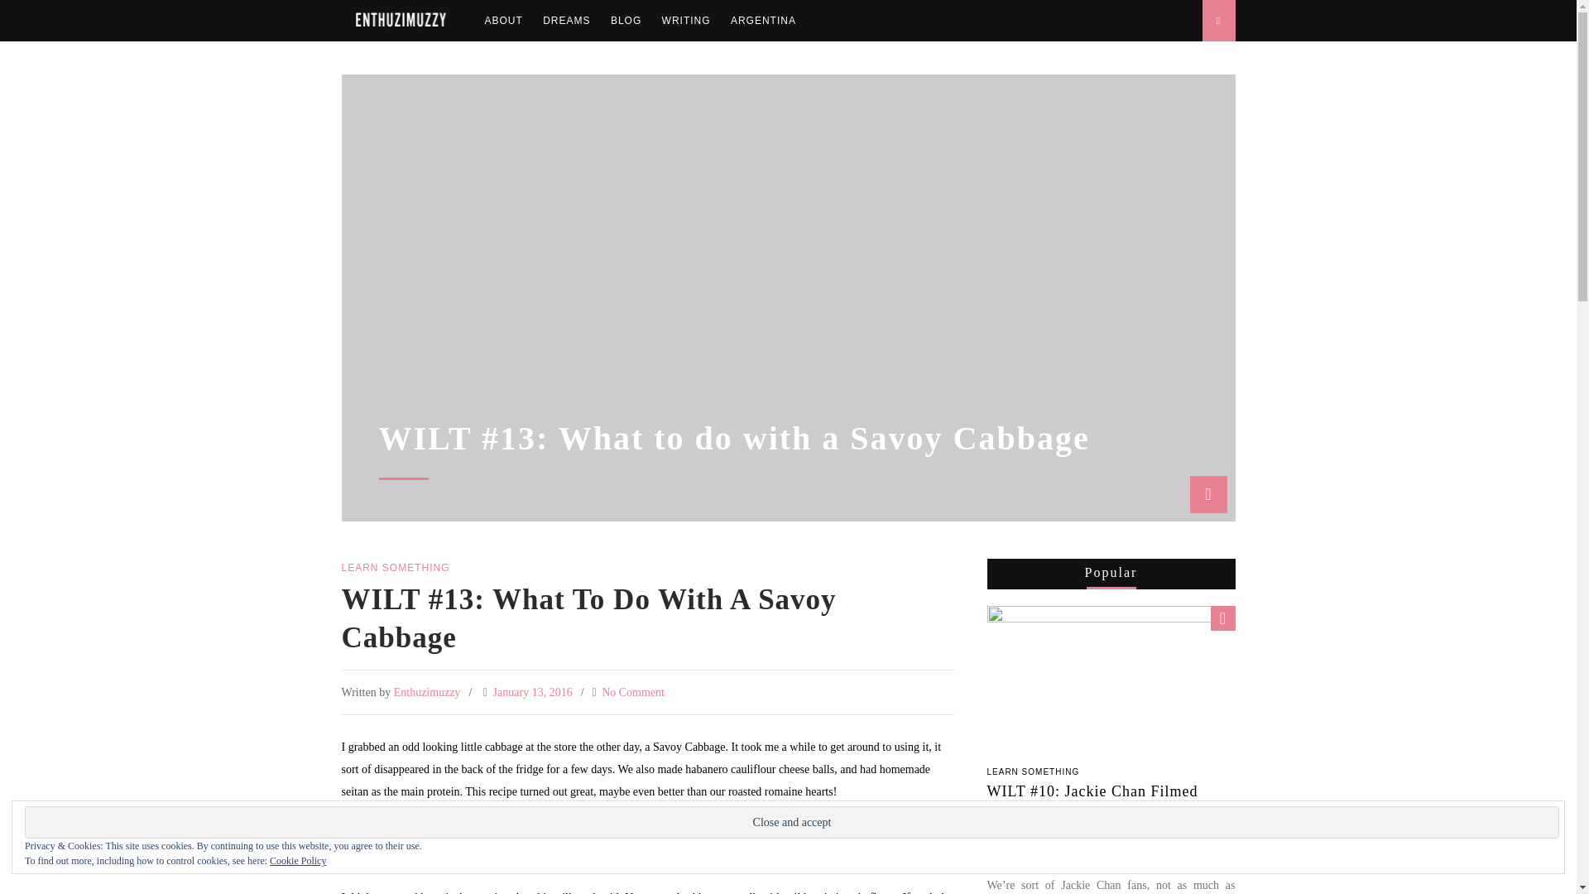 This screenshot has width=1589, height=894. What do you see at coordinates (1033, 771) in the screenshot?
I see `LEARN SOMETHING` at bounding box center [1033, 771].